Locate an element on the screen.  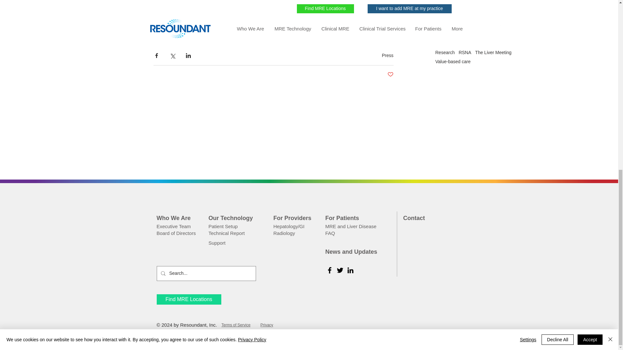
FDA is located at coordinates (169, 31).